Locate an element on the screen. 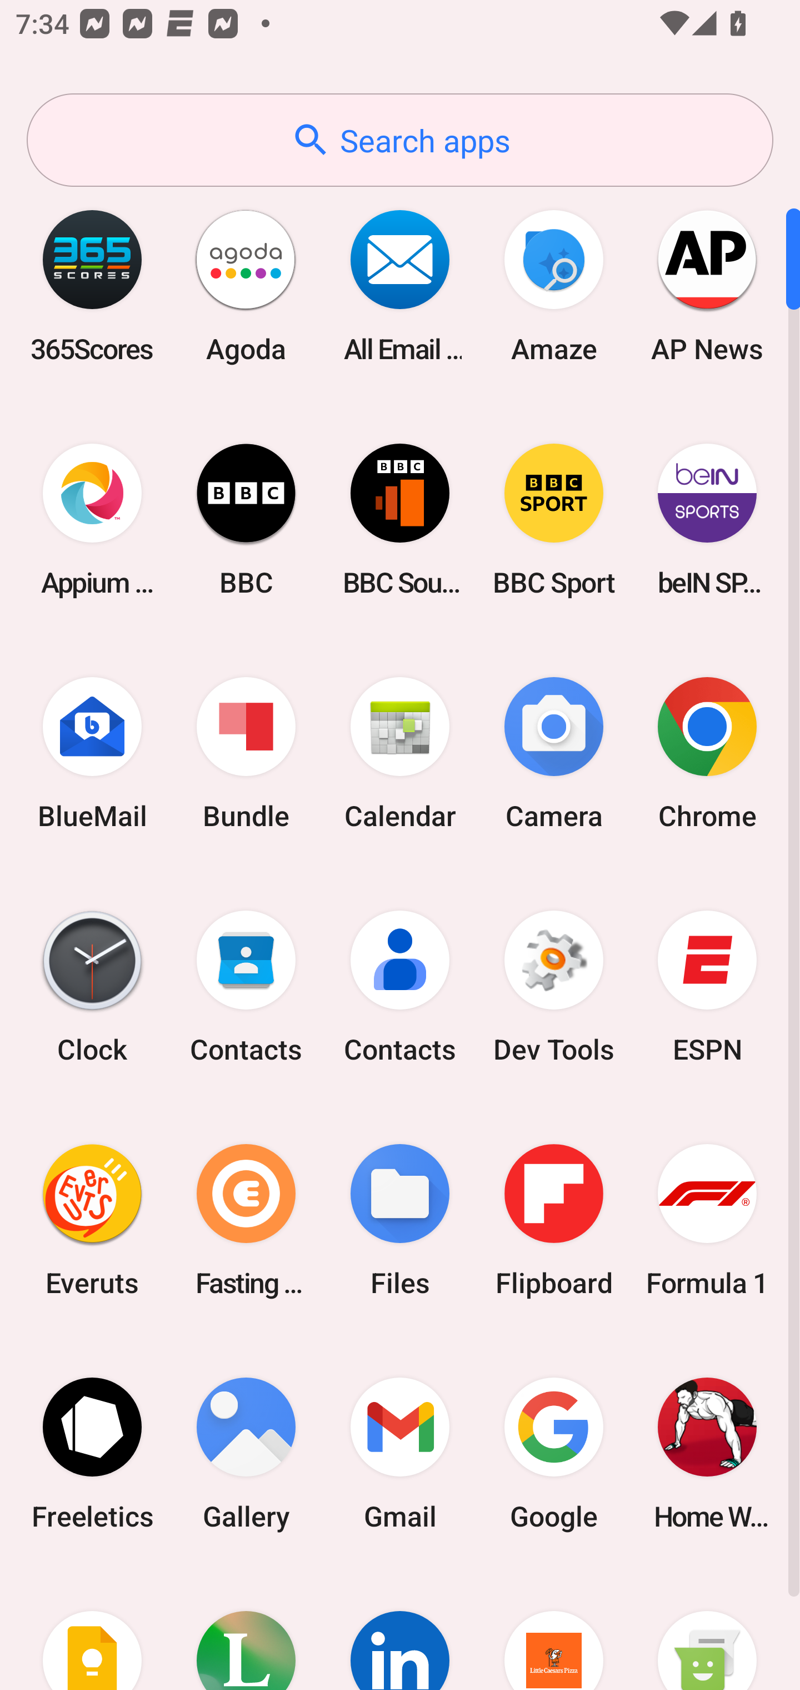 The height and width of the screenshot is (1690, 800). Lifesum is located at coordinates (246, 1630).